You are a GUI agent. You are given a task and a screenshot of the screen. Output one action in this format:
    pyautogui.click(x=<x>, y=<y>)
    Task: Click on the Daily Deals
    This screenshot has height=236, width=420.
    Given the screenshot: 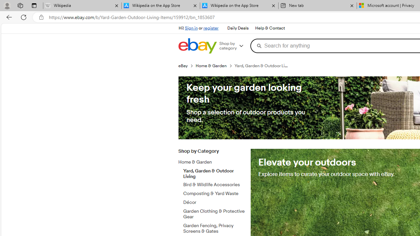 What is the action you would take?
    pyautogui.click(x=238, y=28)
    